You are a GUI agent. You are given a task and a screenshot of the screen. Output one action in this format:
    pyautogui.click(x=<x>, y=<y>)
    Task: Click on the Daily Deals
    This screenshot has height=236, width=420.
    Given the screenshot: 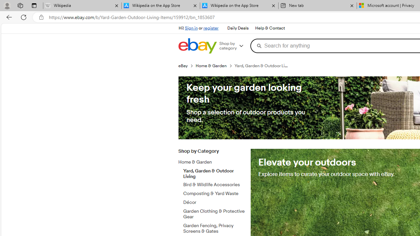 What is the action you would take?
    pyautogui.click(x=238, y=28)
    